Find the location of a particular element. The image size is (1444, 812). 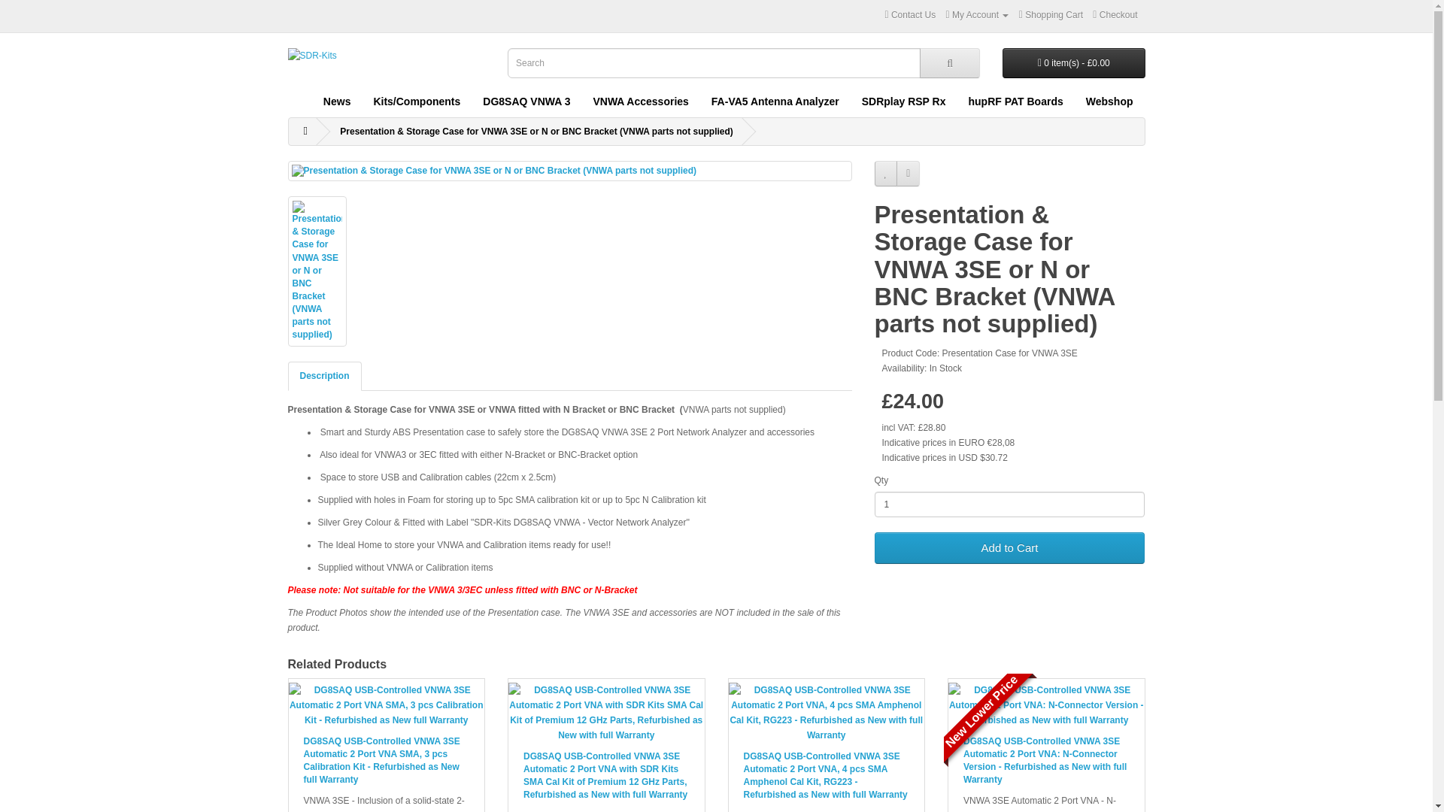

SDRplay RSP Rx is located at coordinates (903, 101).